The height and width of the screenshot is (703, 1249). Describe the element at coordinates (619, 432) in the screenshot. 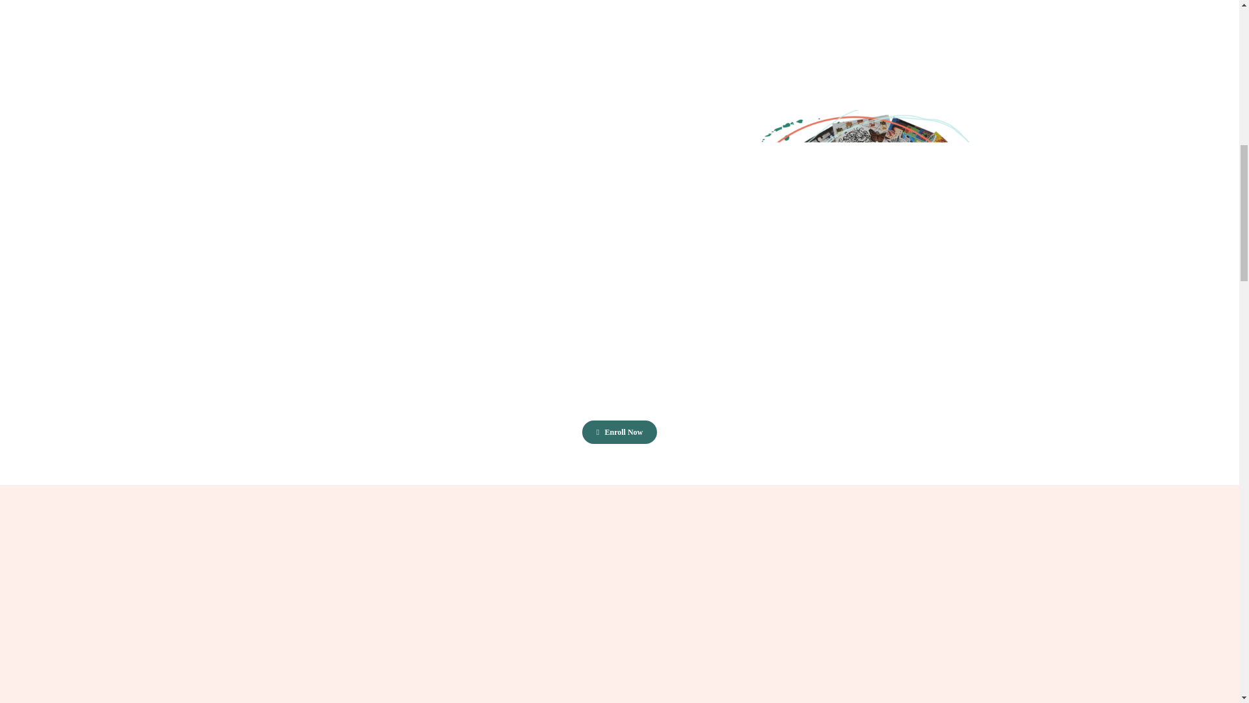

I see `Enroll Now` at that location.